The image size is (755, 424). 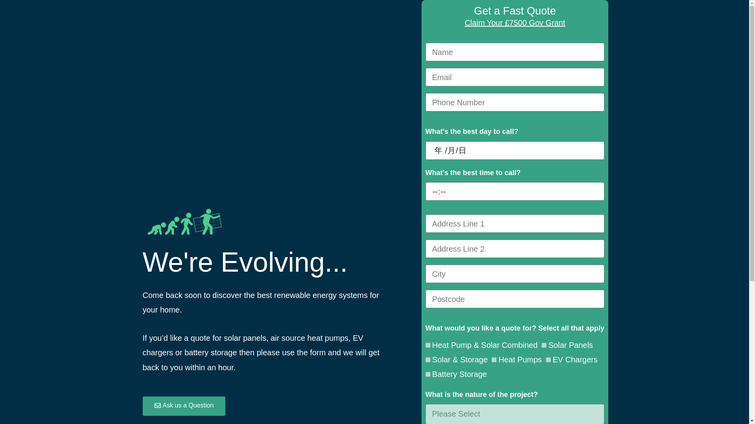 What do you see at coordinates (428, 375) in the screenshot?
I see `Battery Storage` at bounding box center [428, 375].